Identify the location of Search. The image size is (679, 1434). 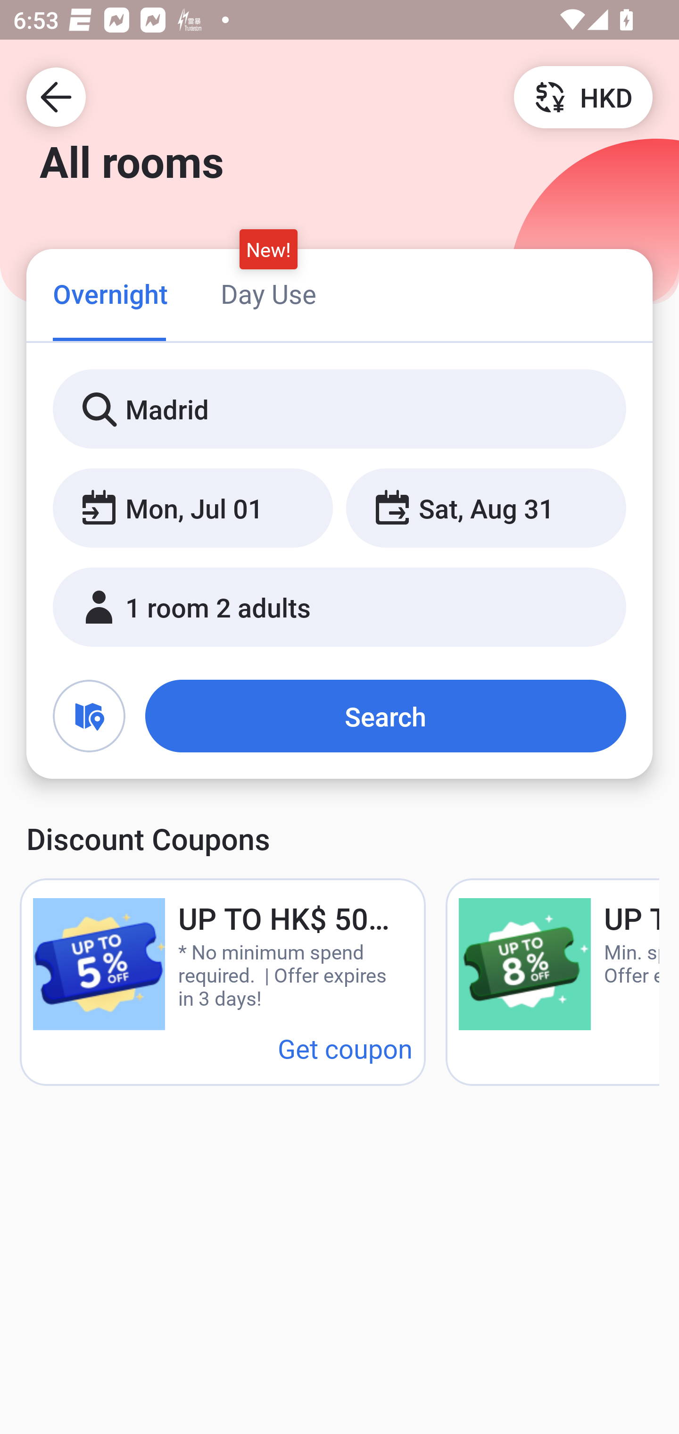
(386, 716).